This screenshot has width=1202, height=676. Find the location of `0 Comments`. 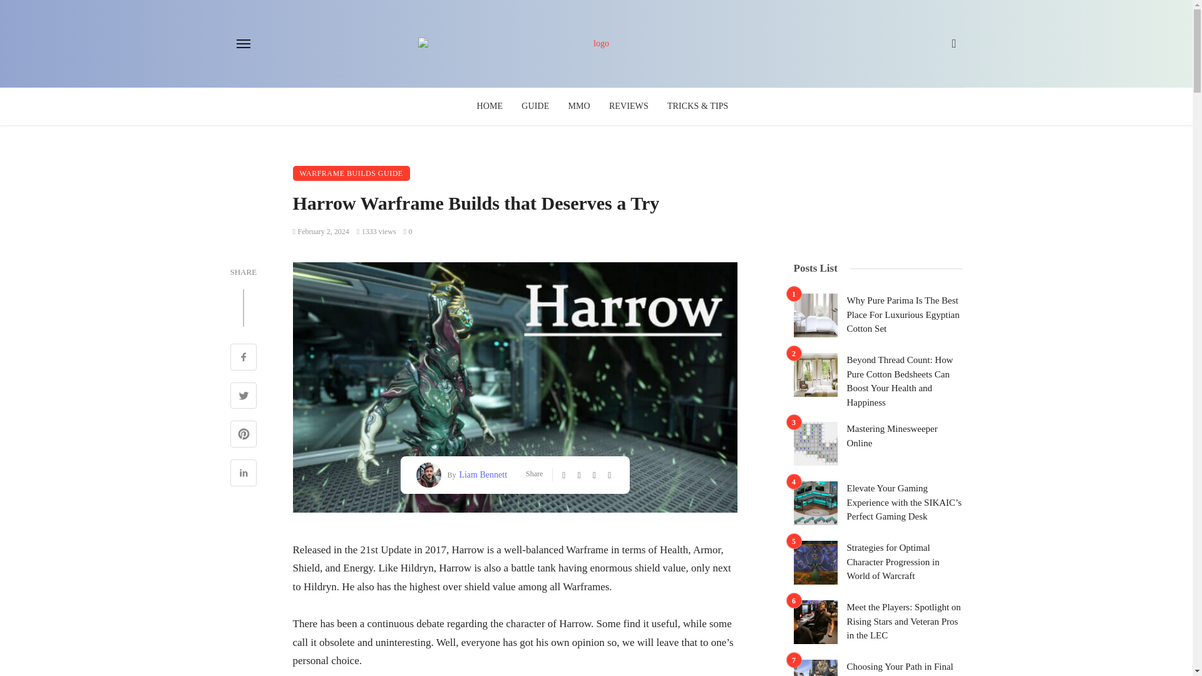

0 Comments is located at coordinates (408, 231).